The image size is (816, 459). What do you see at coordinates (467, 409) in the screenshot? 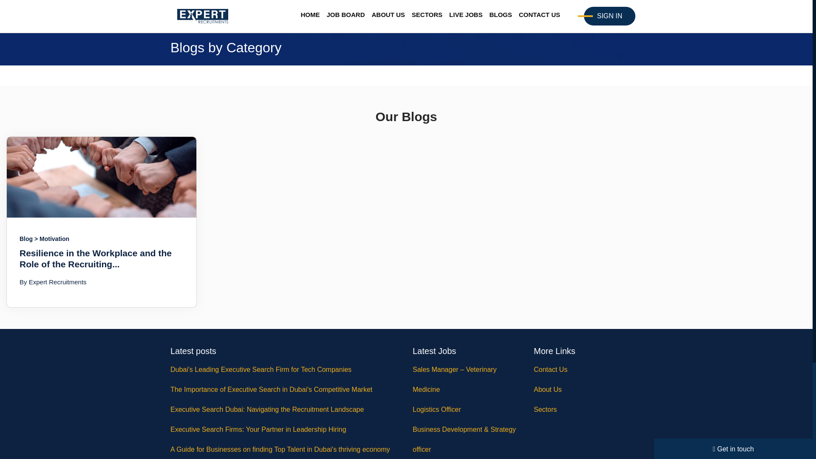
I see `Logistics Officer` at bounding box center [467, 409].